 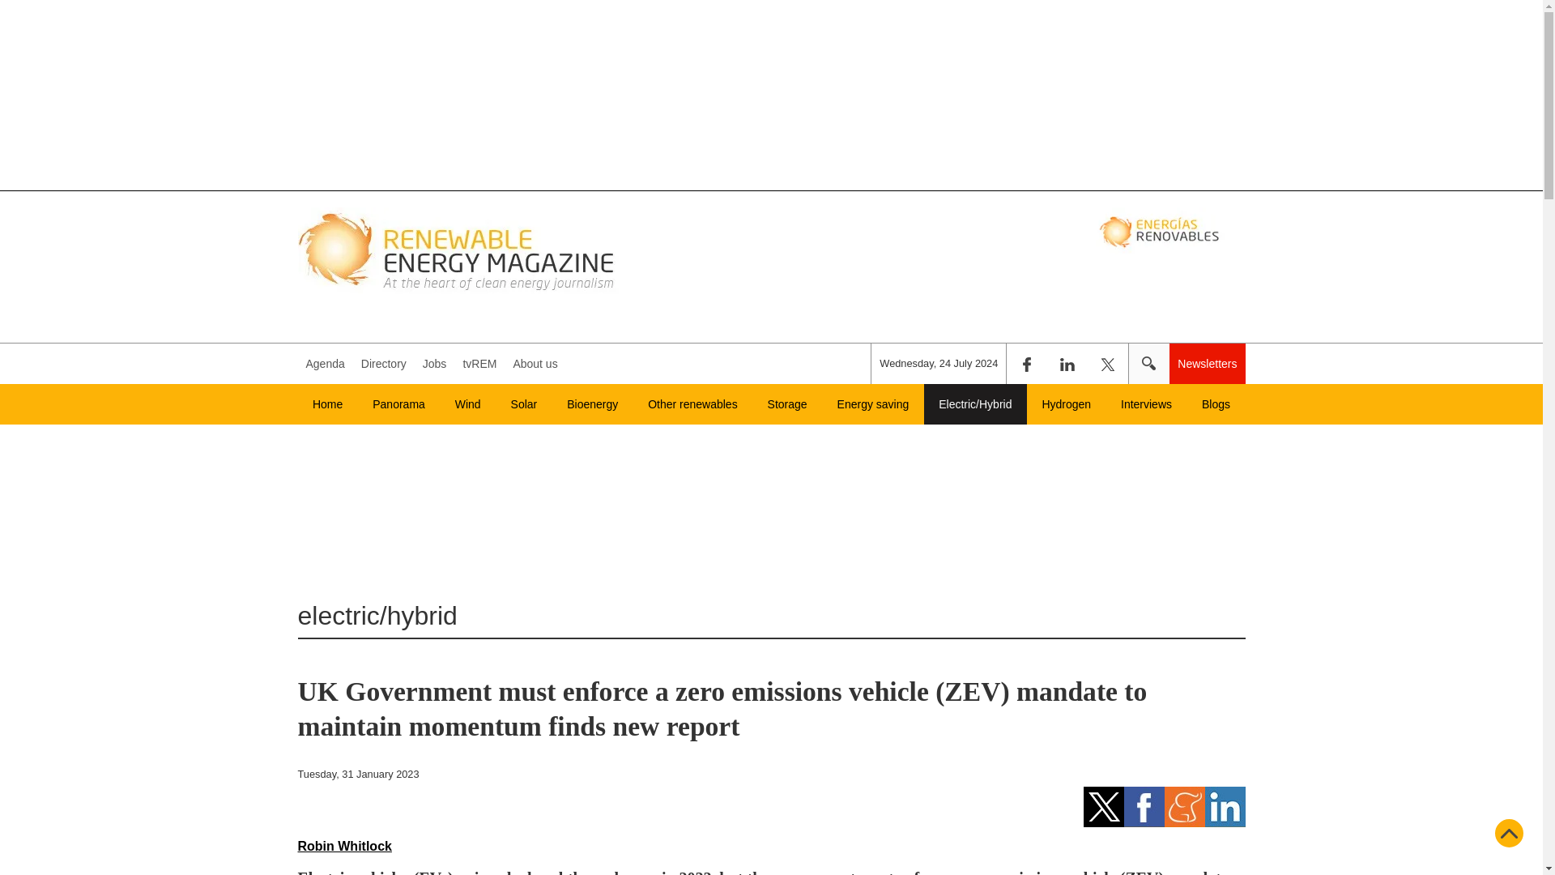 I want to click on Go to Panorama, so click(x=398, y=403).